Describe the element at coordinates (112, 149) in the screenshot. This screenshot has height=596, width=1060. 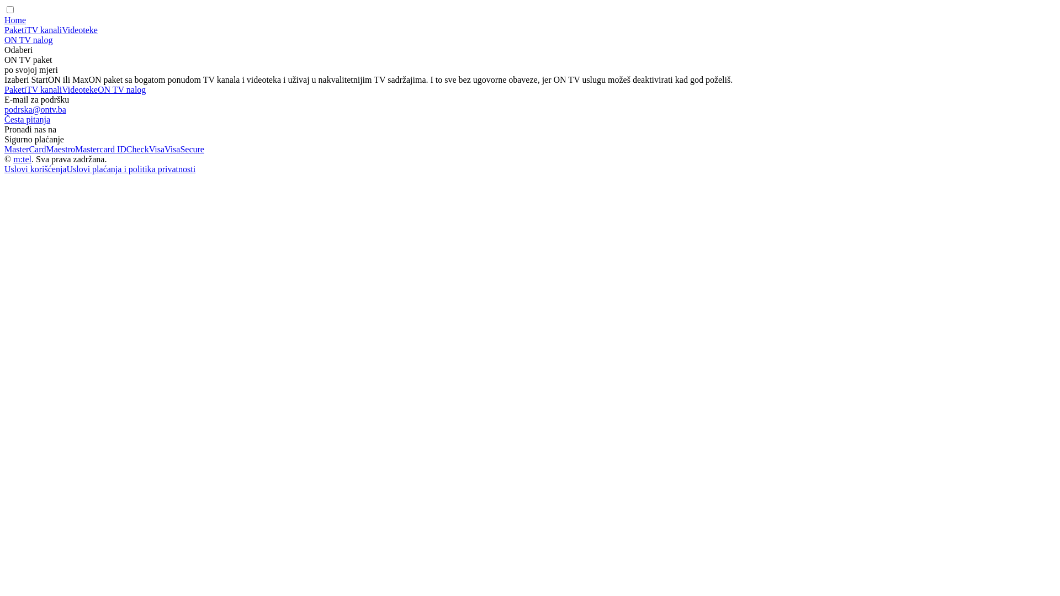
I see `Mastercard IDCheck` at that location.